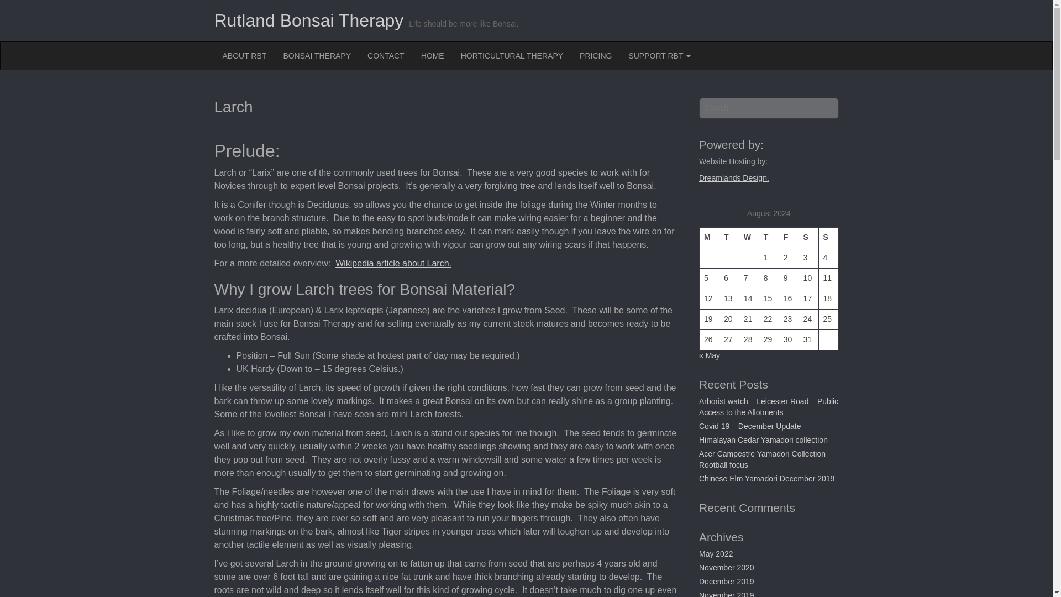  Describe the element at coordinates (808, 238) in the screenshot. I see `Saturday` at that location.